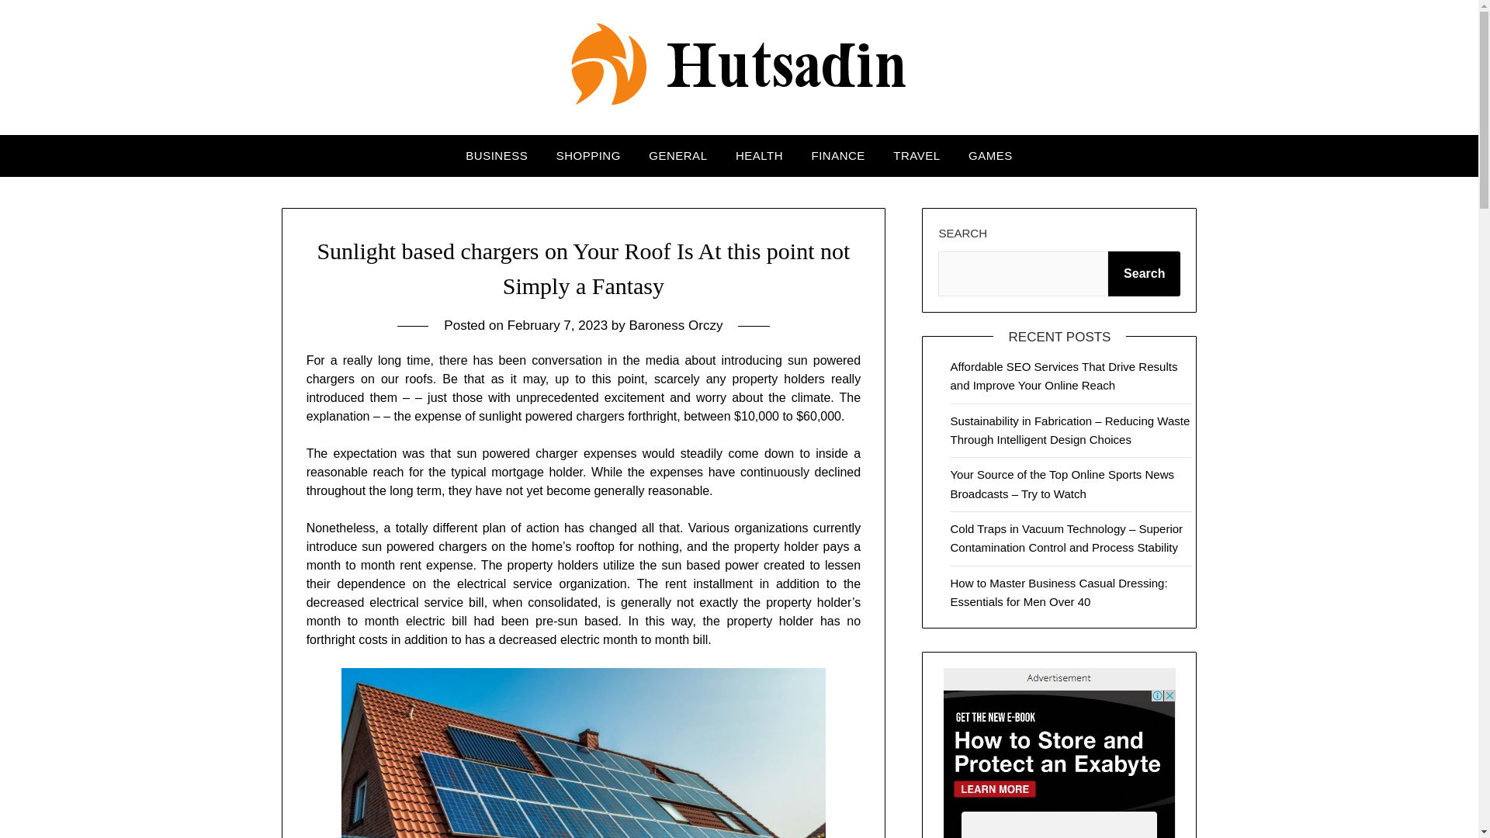 The height and width of the screenshot is (838, 1490). Describe the element at coordinates (675, 325) in the screenshot. I see `Baroness Orczy` at that location.